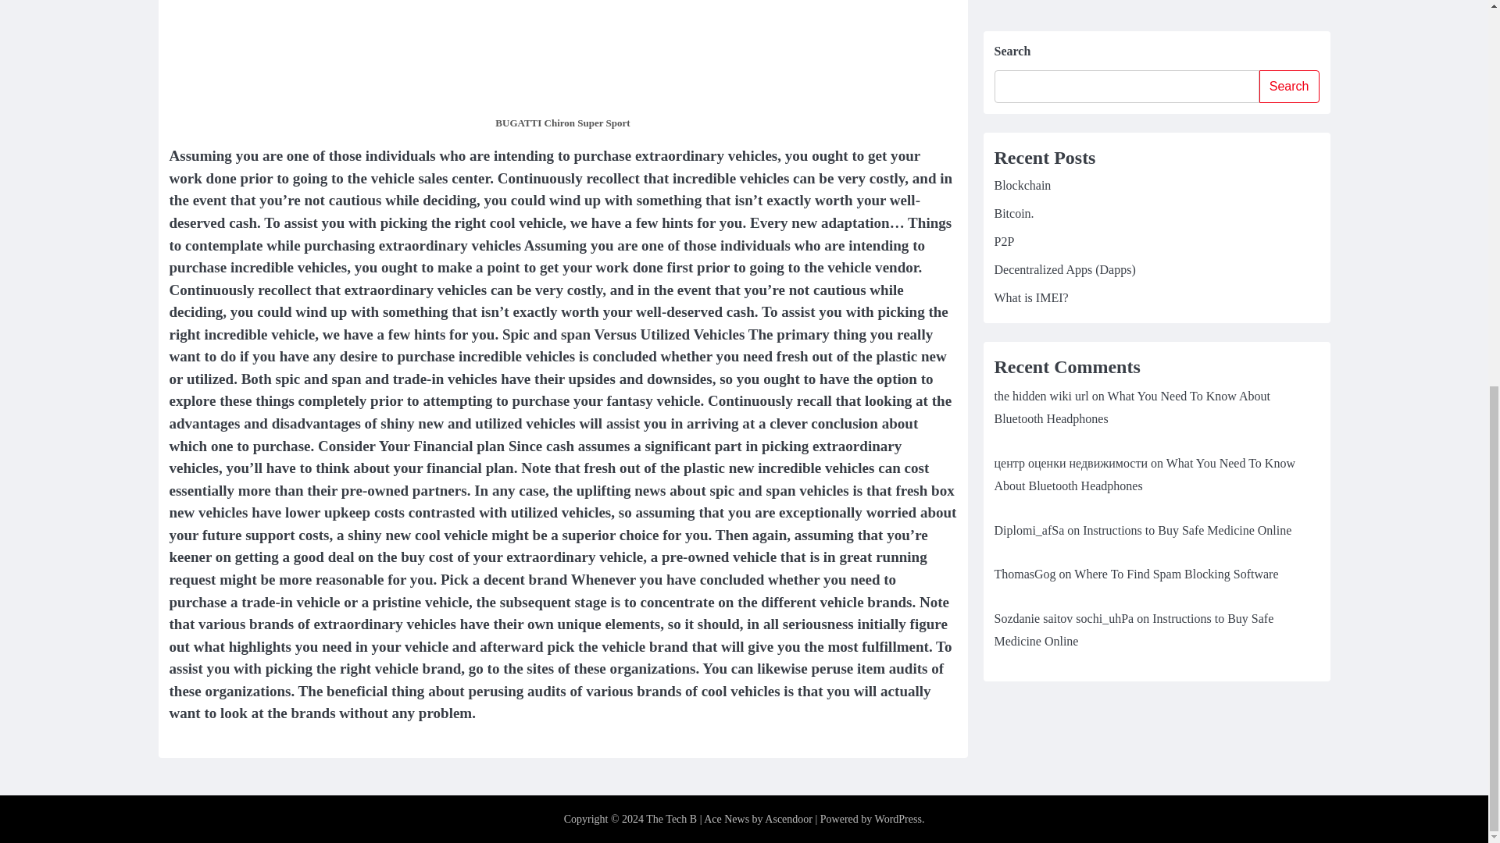 The image size is (1500, 843). I want to click on Digital World Premiere: BUGATTI Chiron Super Sport, so click(562, 55).